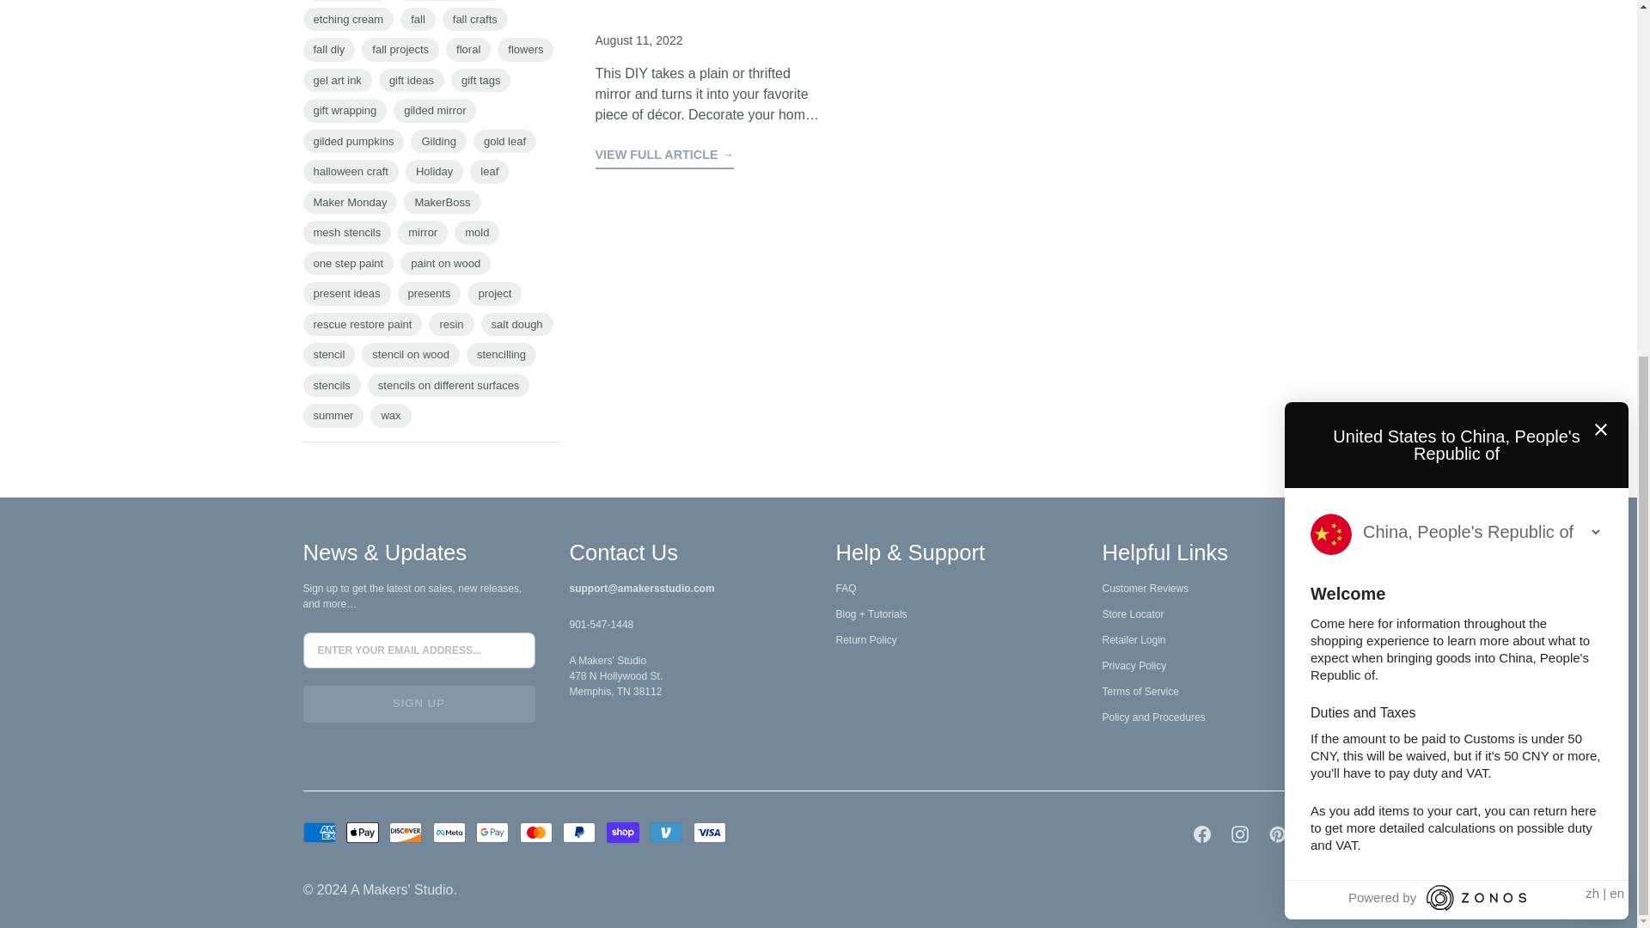  What do you see at coordinates (449, 832) in the screenshot?
I see `Meta Pay` at bounding box center [449, 832].